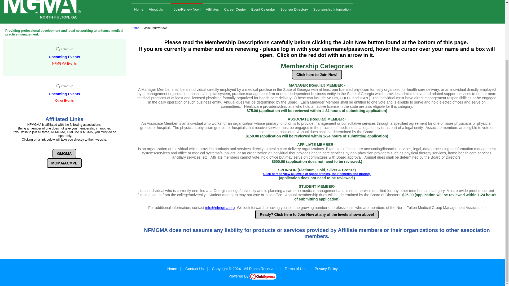  Describe the element at coordinates (326, 269) in the screenshot. I see `Privacy Policy` at that location.